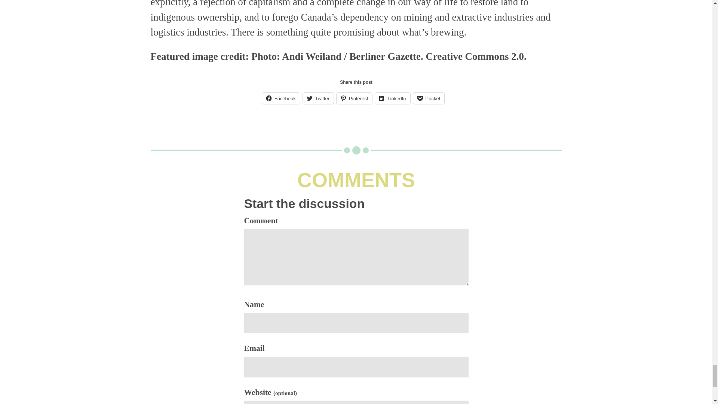  Describe the element at coordinates (354, 98) in the screenshot. I see `Click to share on Pinterest` at that location.